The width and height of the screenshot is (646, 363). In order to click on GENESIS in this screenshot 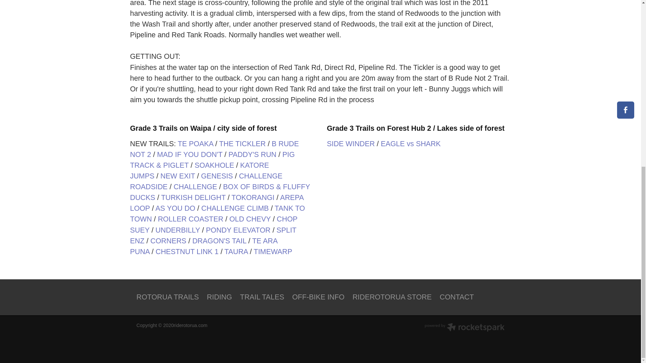, I will do `click(217, 176)`.